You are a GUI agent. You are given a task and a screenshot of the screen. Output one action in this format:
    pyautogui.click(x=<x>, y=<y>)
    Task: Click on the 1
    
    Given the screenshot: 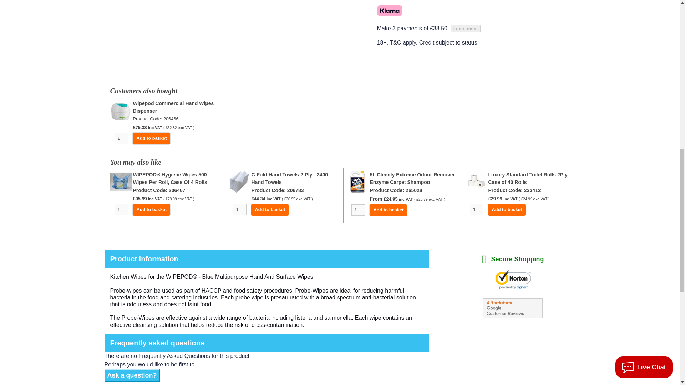 What is the action you would take?
    pyautogui.click(x=121, y=138)
    